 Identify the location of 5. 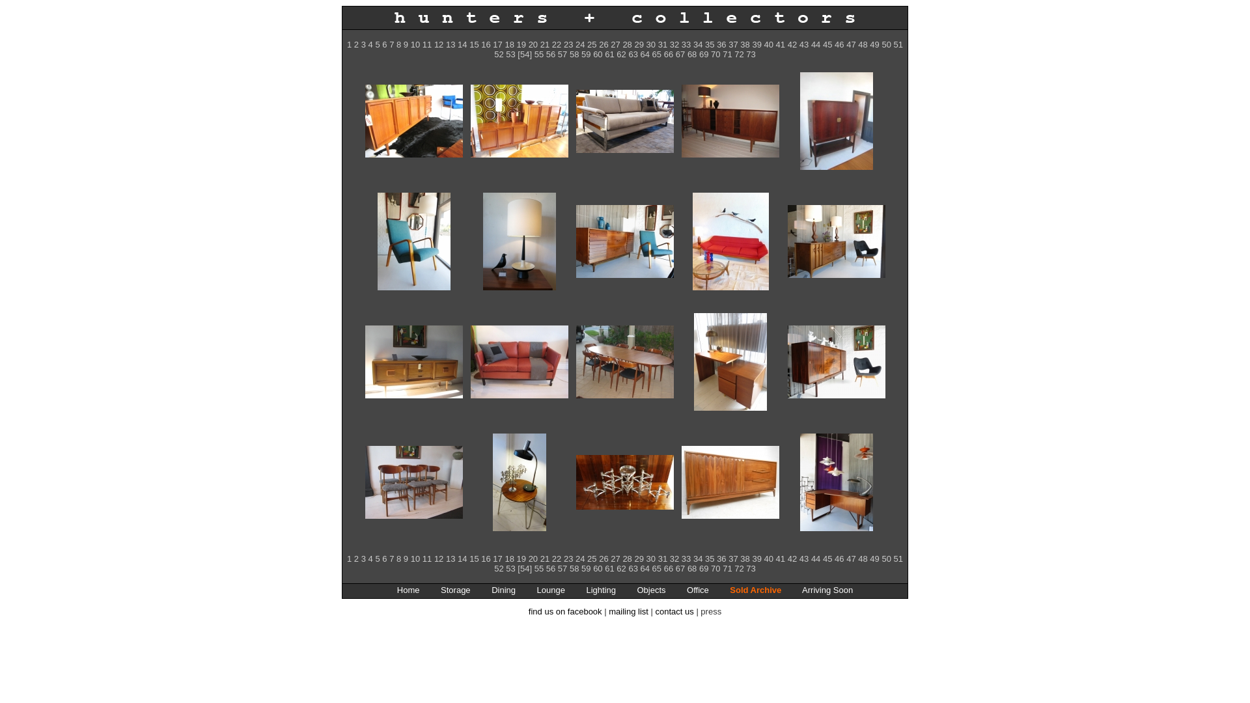
(378, 558).